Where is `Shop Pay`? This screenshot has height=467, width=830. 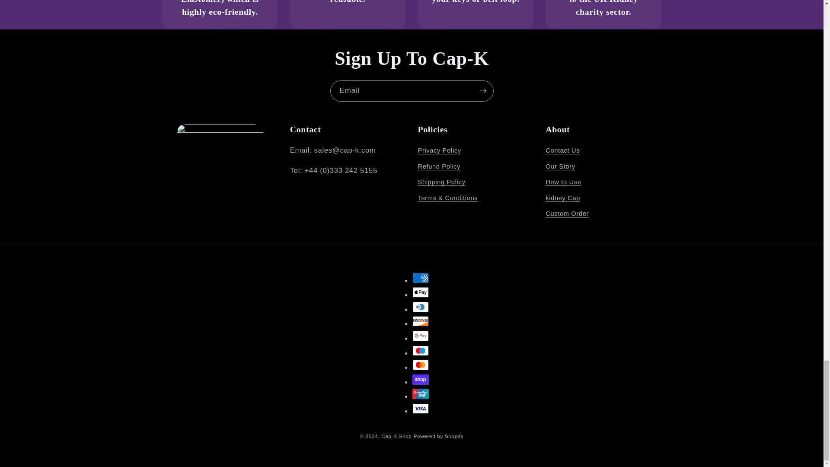 Shop Pay is located at coordinates (421, 380).